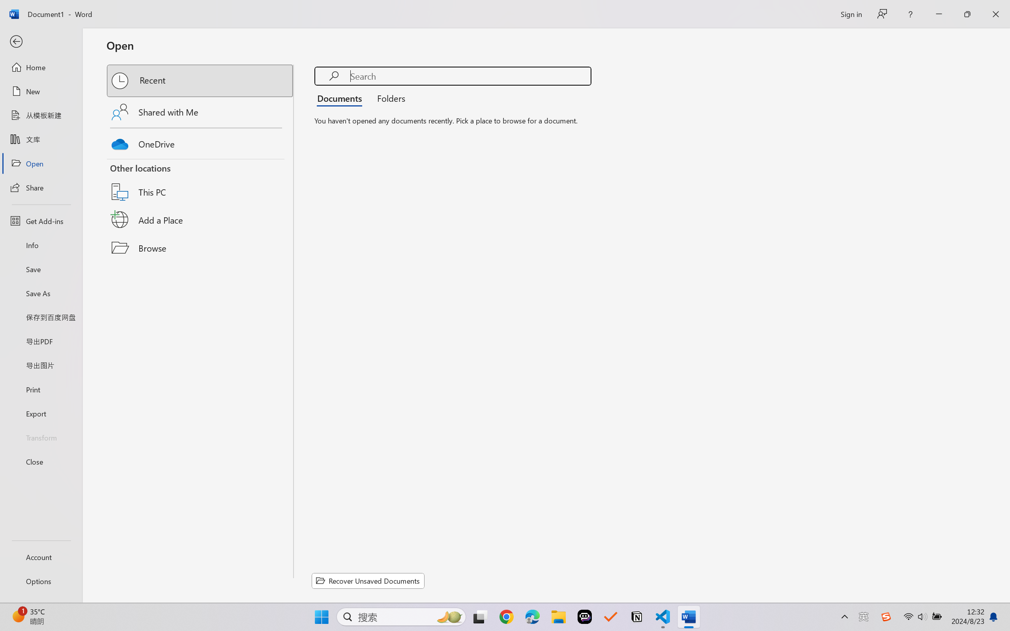  What do you see at coordinates (342, 98) in the screenshot?
I see `Documents` at bounding box center [342, 98].